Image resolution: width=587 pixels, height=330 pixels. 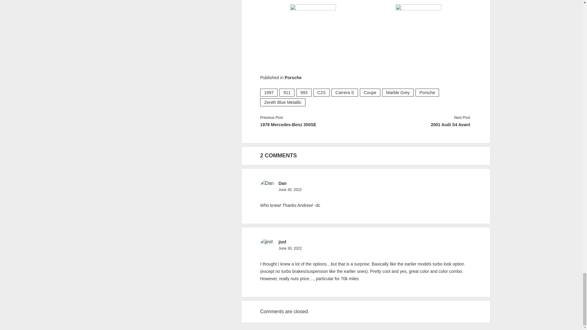 I want to click on C2S, so click(x=321, y=93).